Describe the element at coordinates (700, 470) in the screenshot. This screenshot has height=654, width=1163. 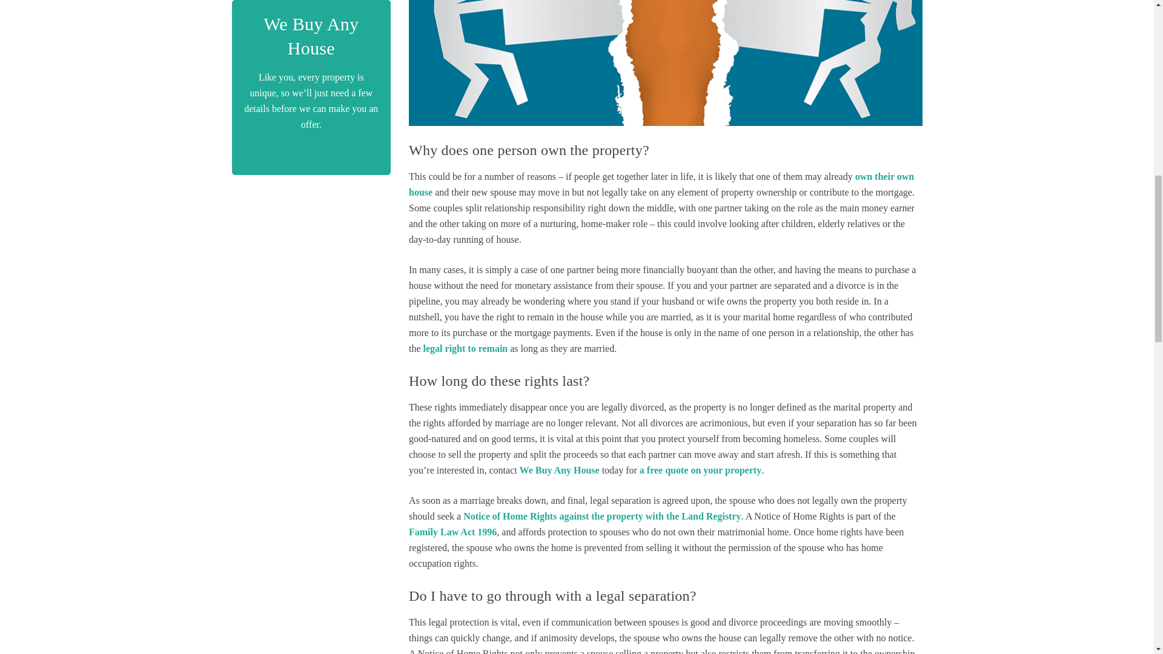
I see `a free quote on your property` at that location.